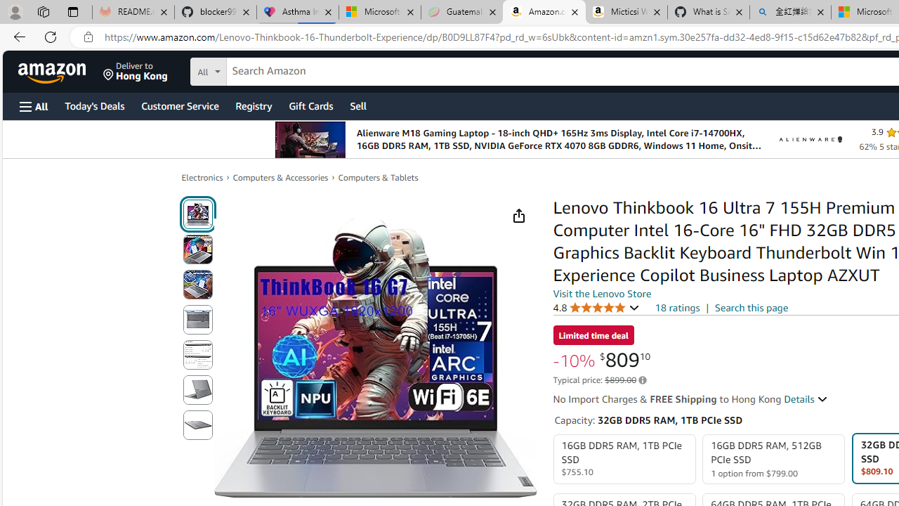 This screenshot has width=899, height=506. What do you see at coordinates (298, 13) in the screenshot?
I see `Asthma Inhalers: Names and Types` at bounding box center [298, 13].